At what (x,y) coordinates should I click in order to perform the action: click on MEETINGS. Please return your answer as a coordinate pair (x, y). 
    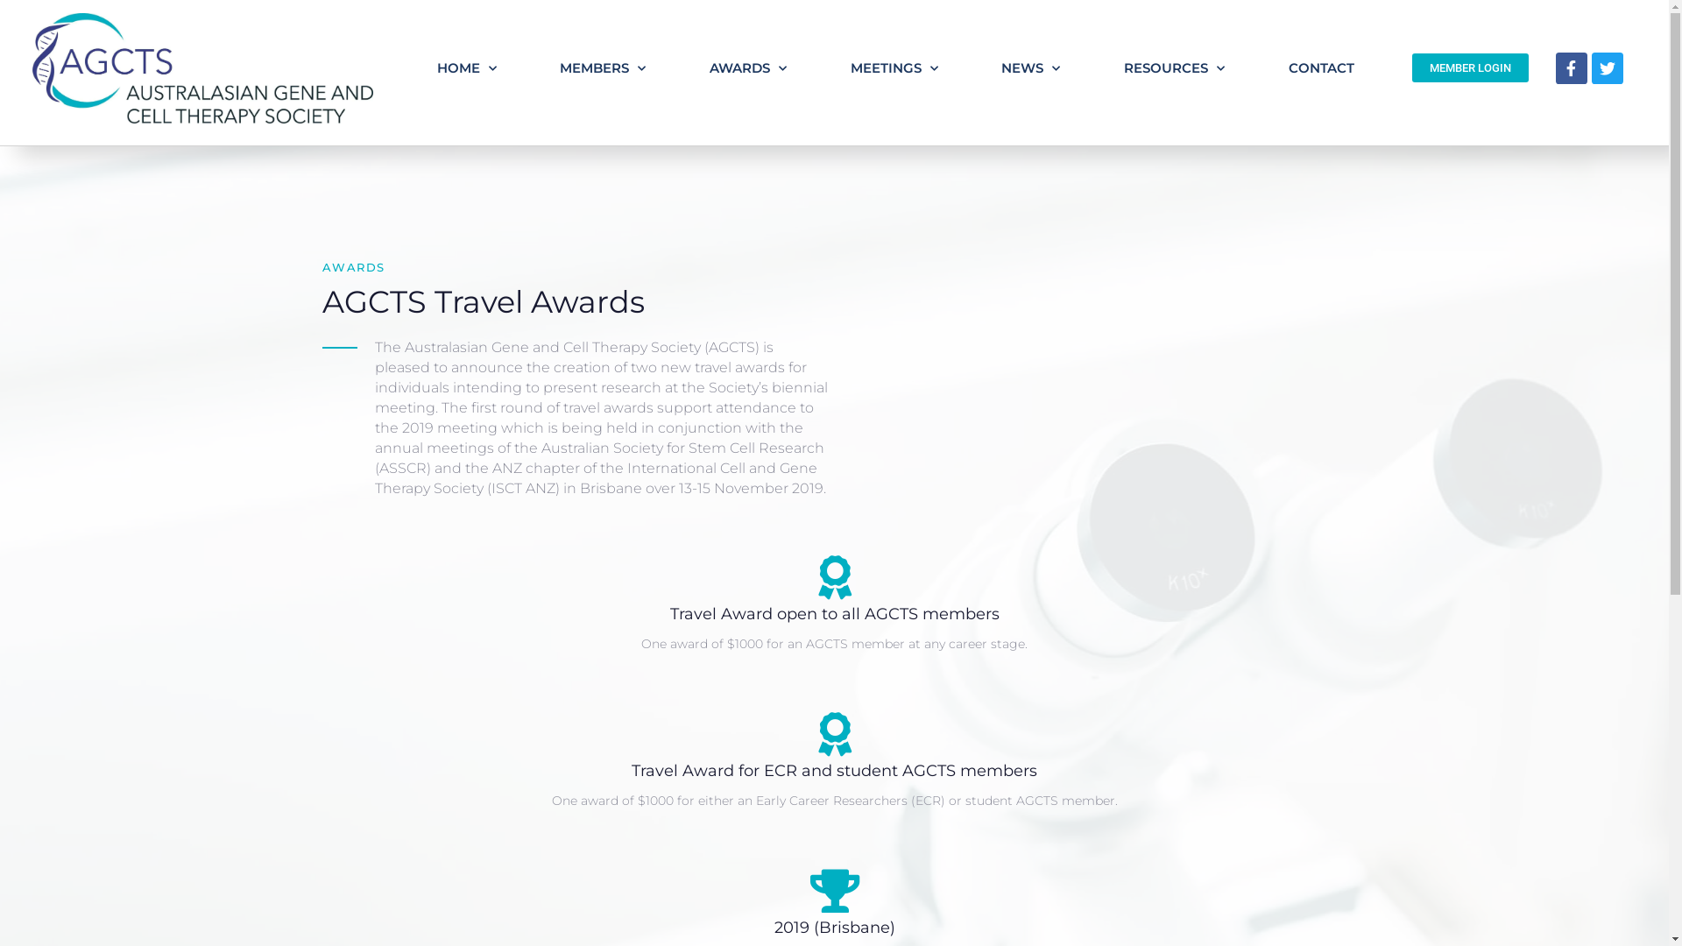
    Looking at the image, I should click on (894, 68).